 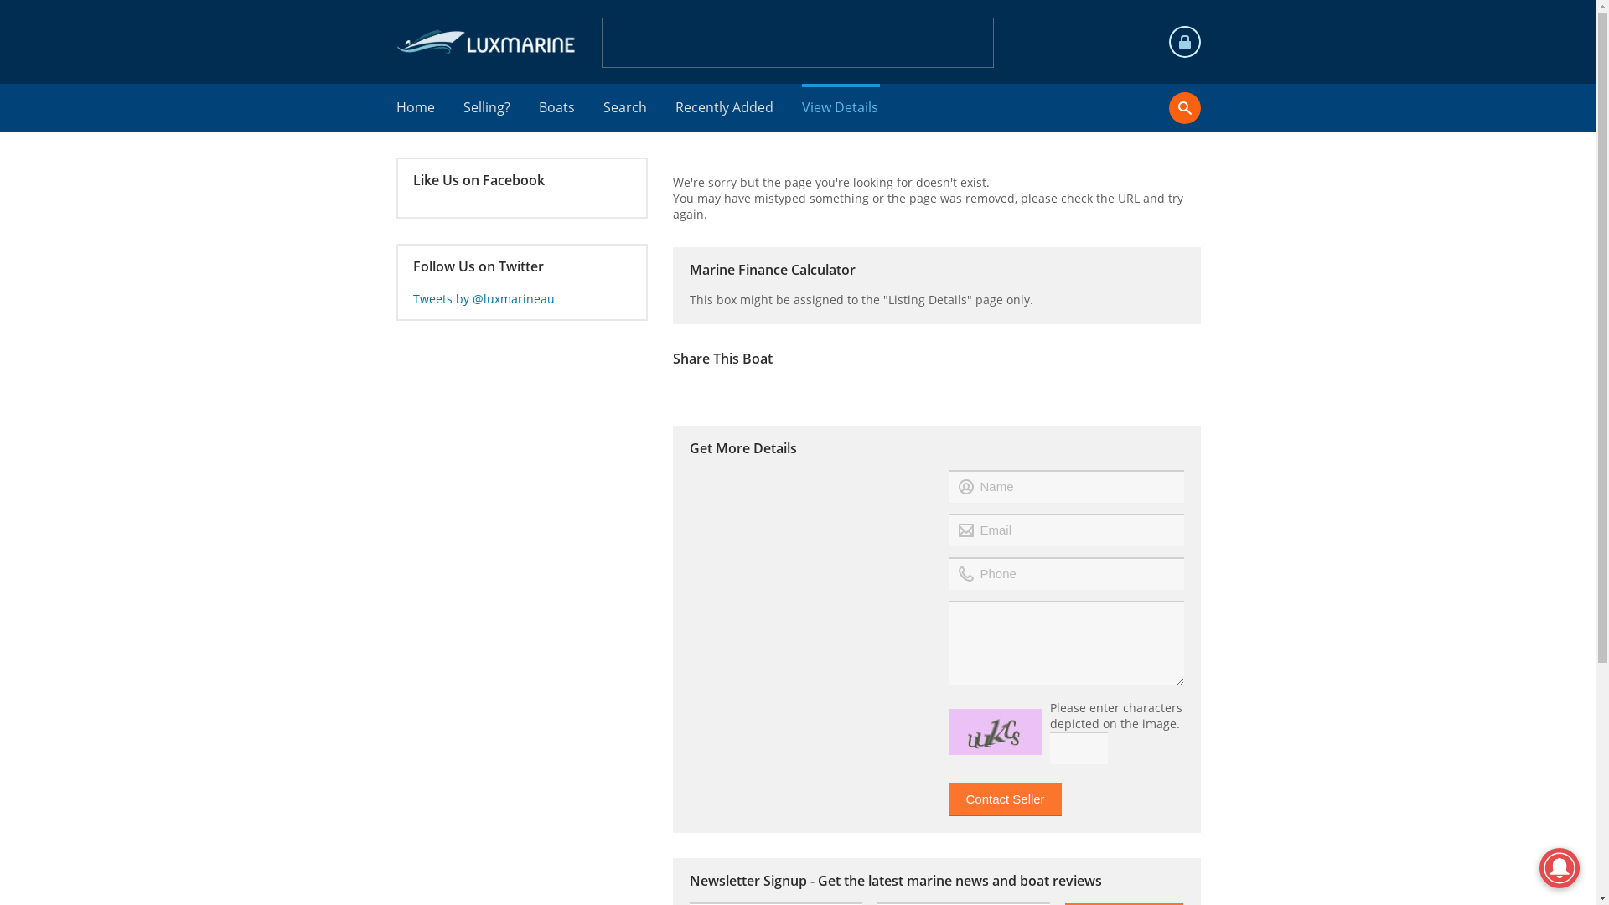 I want to click on Boats, so click(x=556, y=108).